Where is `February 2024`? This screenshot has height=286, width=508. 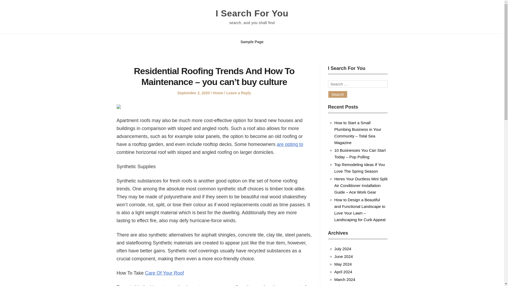 February 2024 is located at coordinates (347, 285).